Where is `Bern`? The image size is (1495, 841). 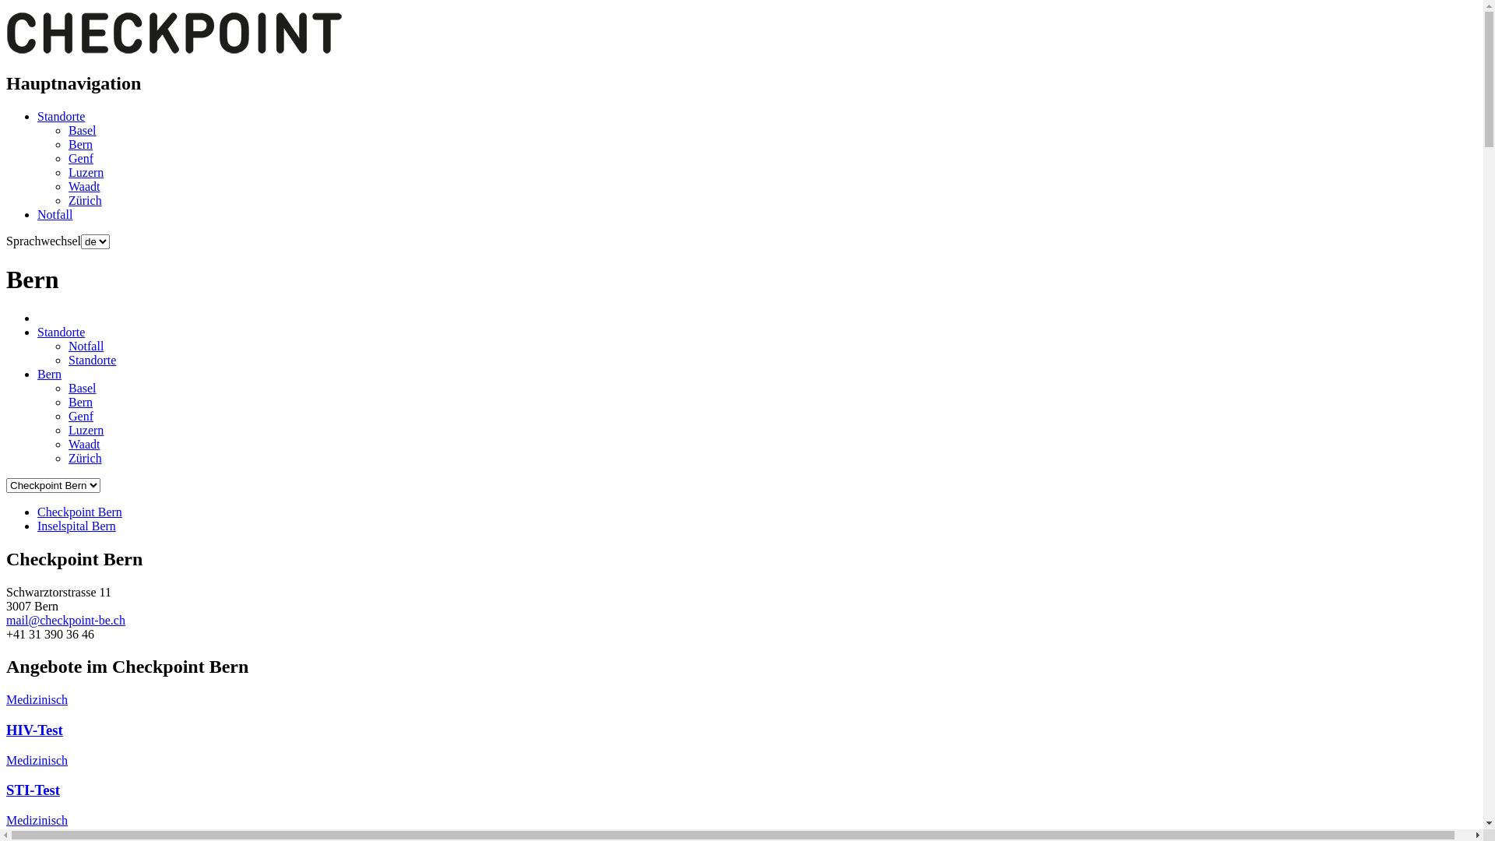
Bern is located at coordinates (81, 402).